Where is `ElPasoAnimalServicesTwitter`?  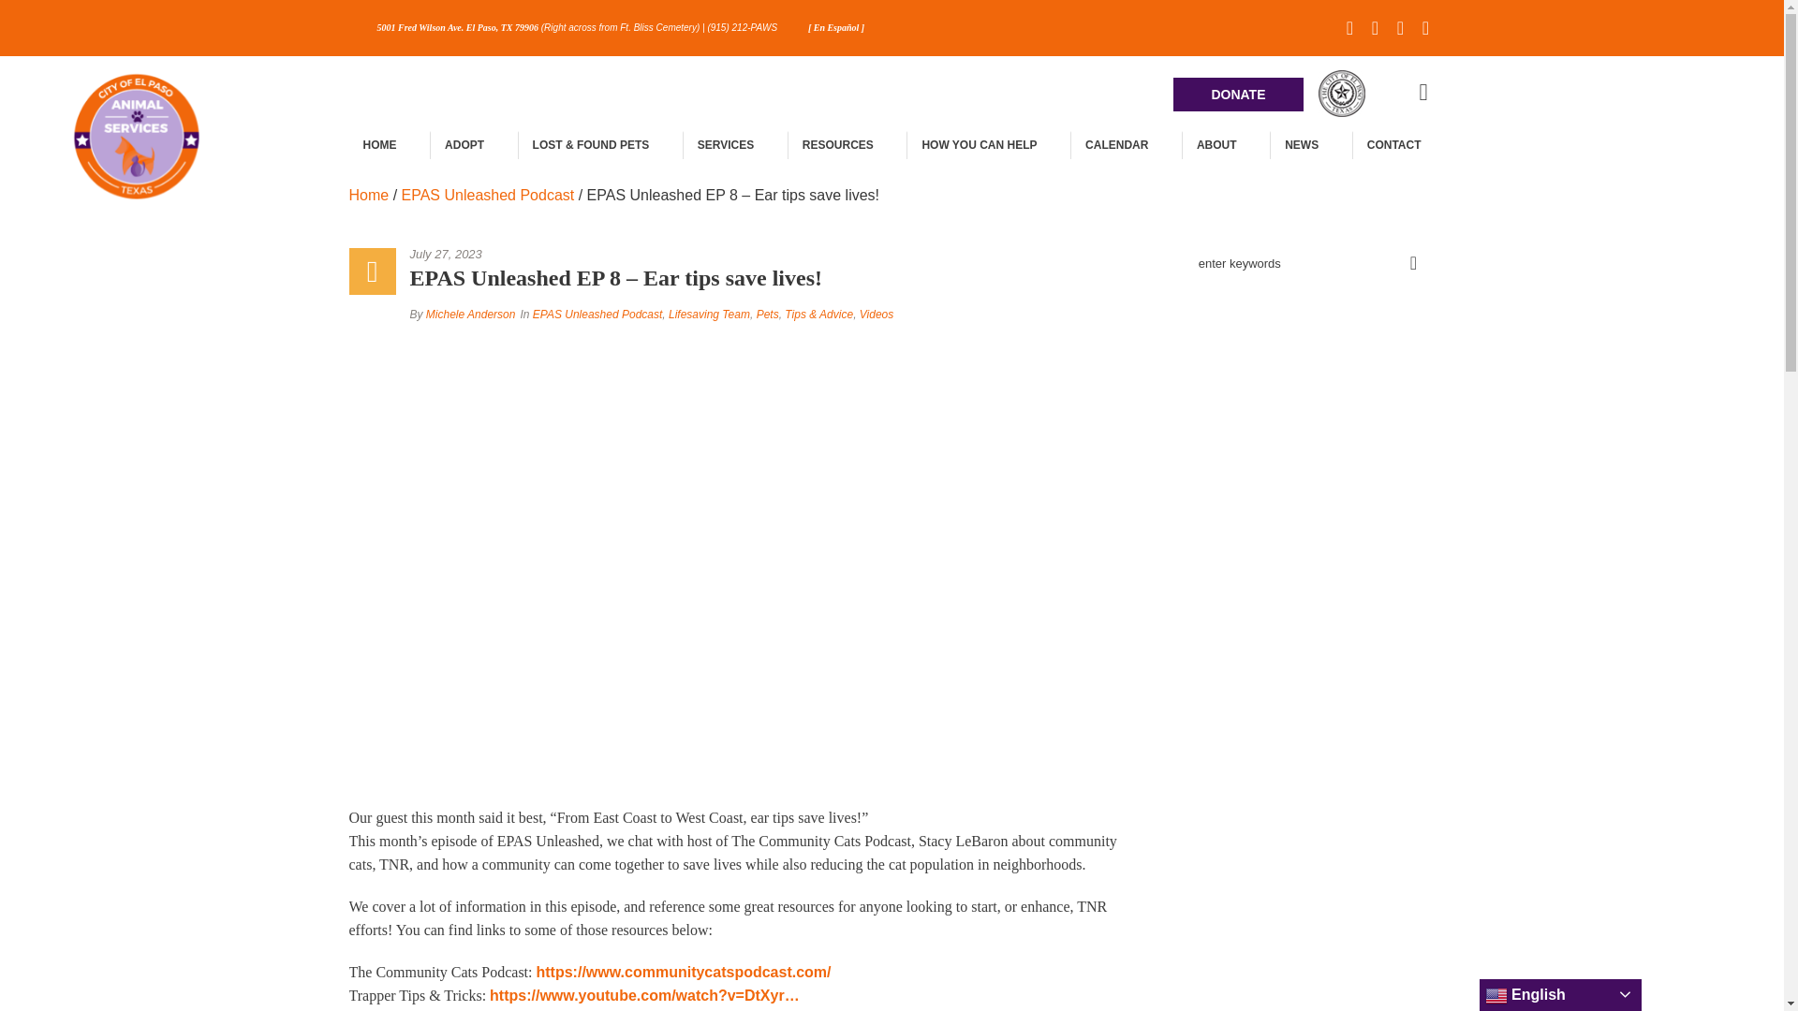 ElPasoAnimalServicesTwitter is located at coordinates (1375, 28).